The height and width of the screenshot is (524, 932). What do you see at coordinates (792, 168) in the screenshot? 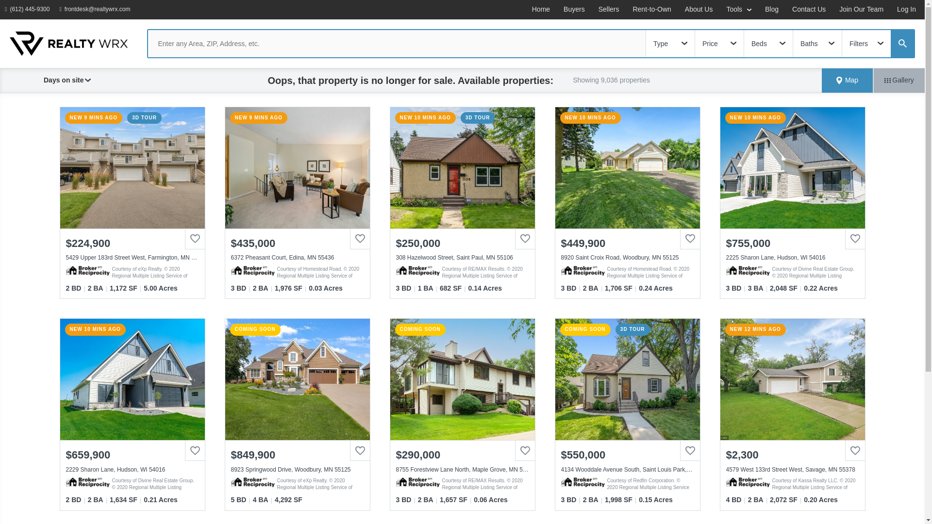
I see `2225 Sharon Lane, Hudson, WI 54016` at bounding box center [792, 168].